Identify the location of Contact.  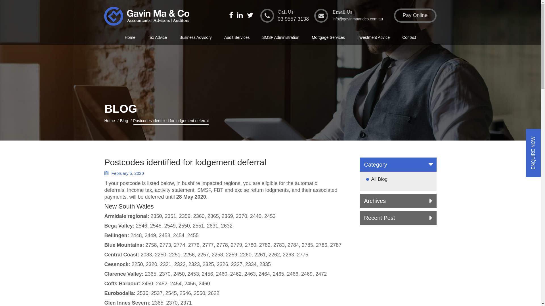
(409, 39).